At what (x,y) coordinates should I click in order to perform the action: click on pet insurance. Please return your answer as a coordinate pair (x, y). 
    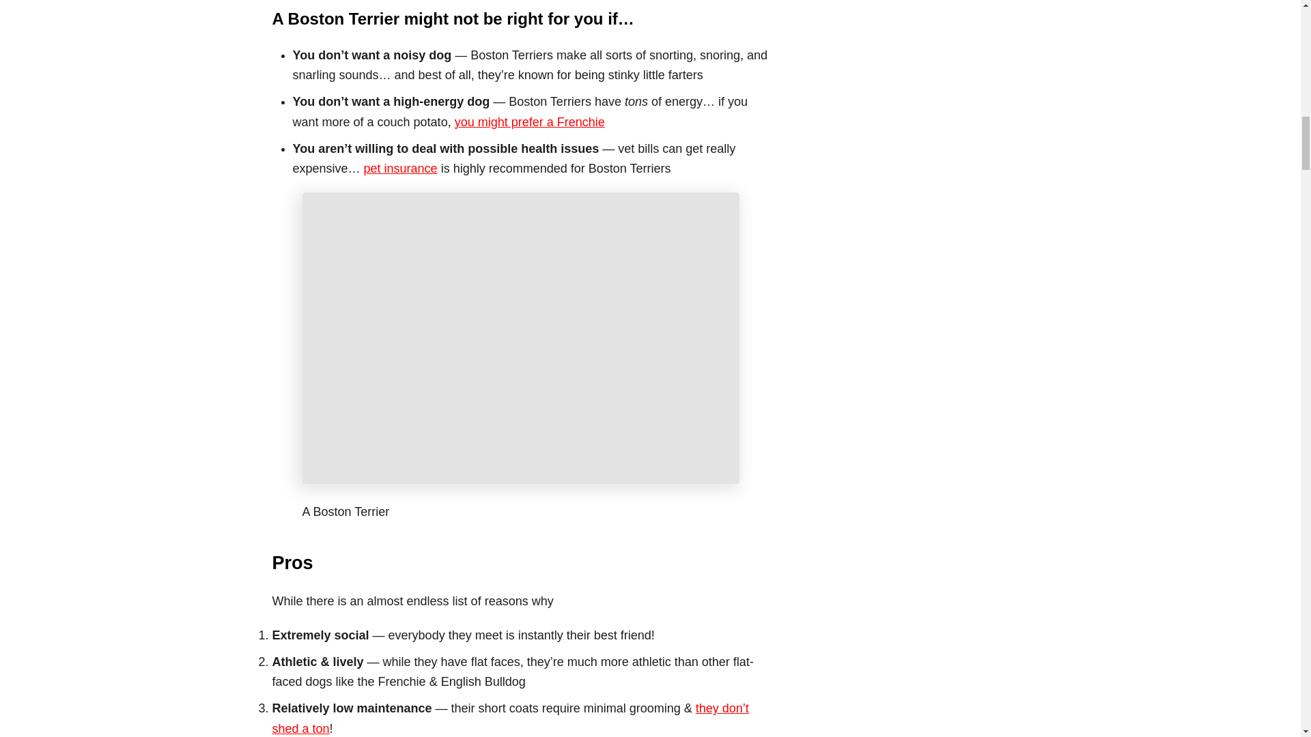
    Looking at the image, I should click on (401, 168).